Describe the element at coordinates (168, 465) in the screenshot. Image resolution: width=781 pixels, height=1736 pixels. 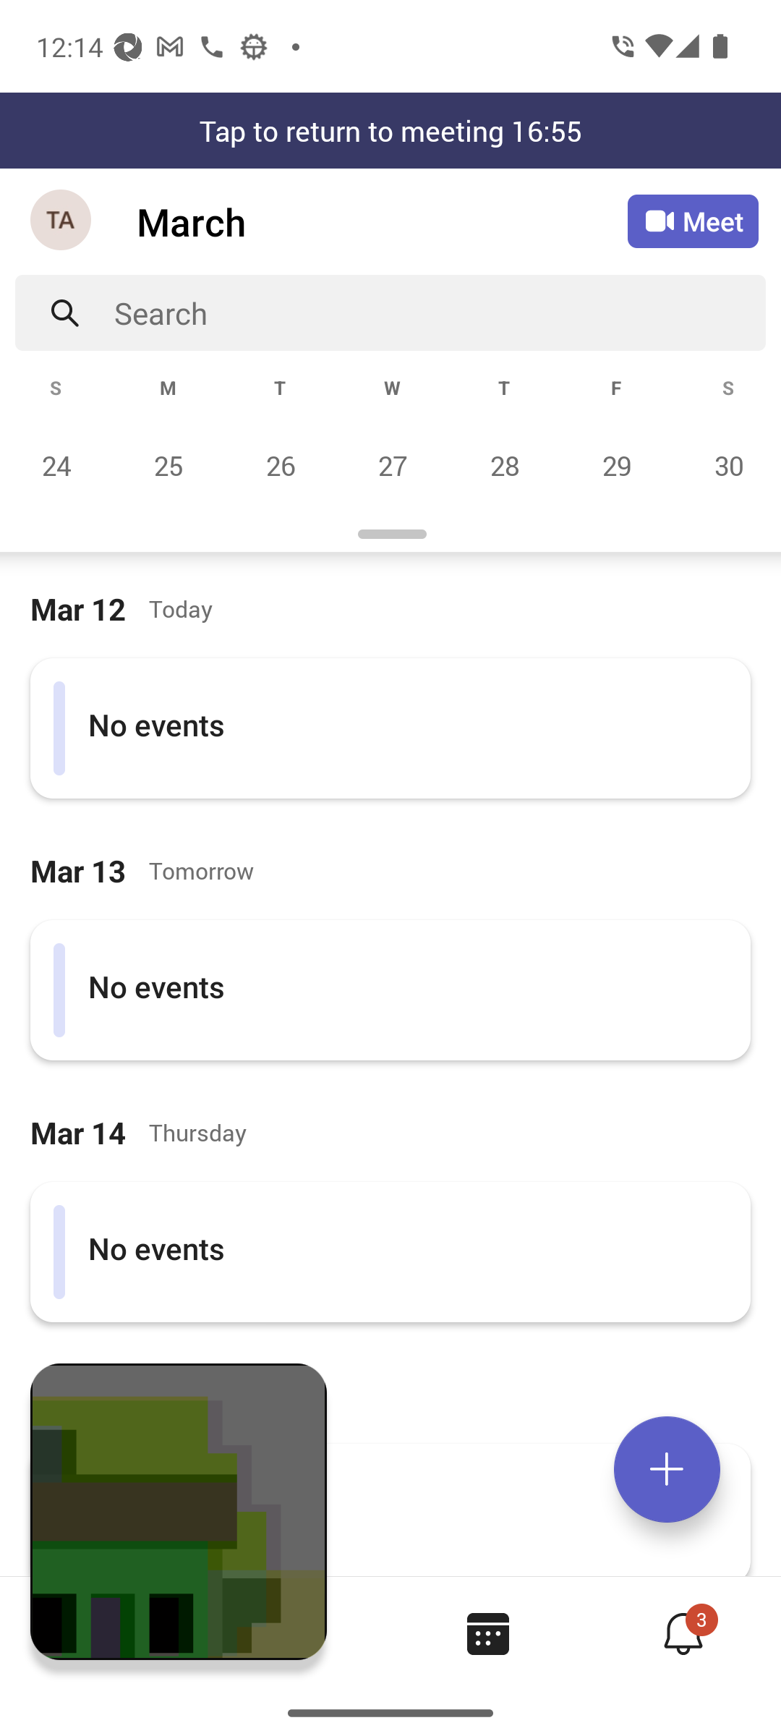
I see `Monday, March 25 25` at that location.